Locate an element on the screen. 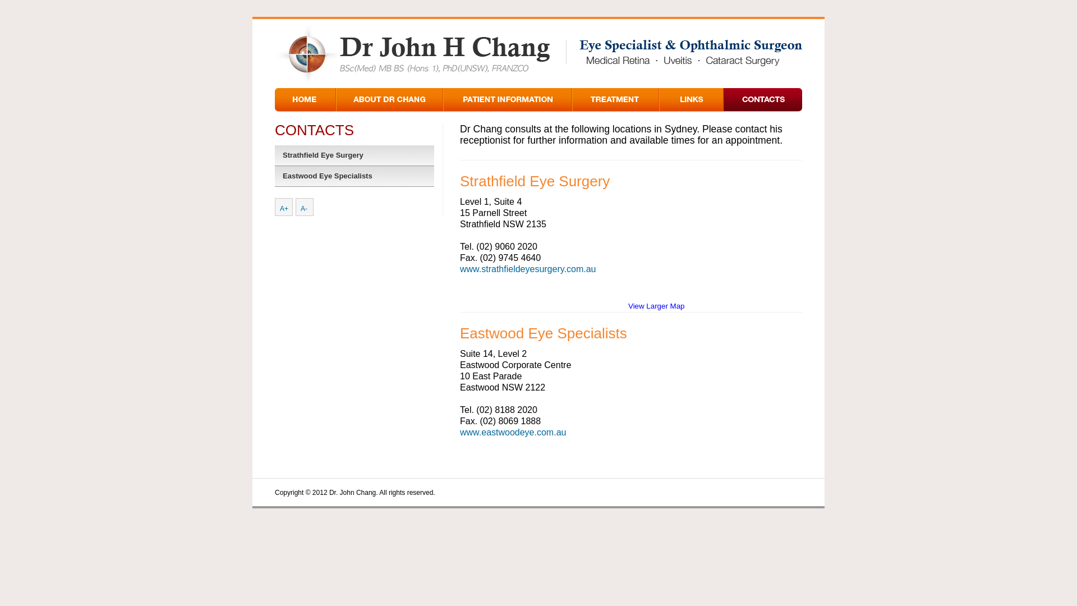 The width and height of the screenshot is (1077, 606). A- is located at coordinates (305, 206).